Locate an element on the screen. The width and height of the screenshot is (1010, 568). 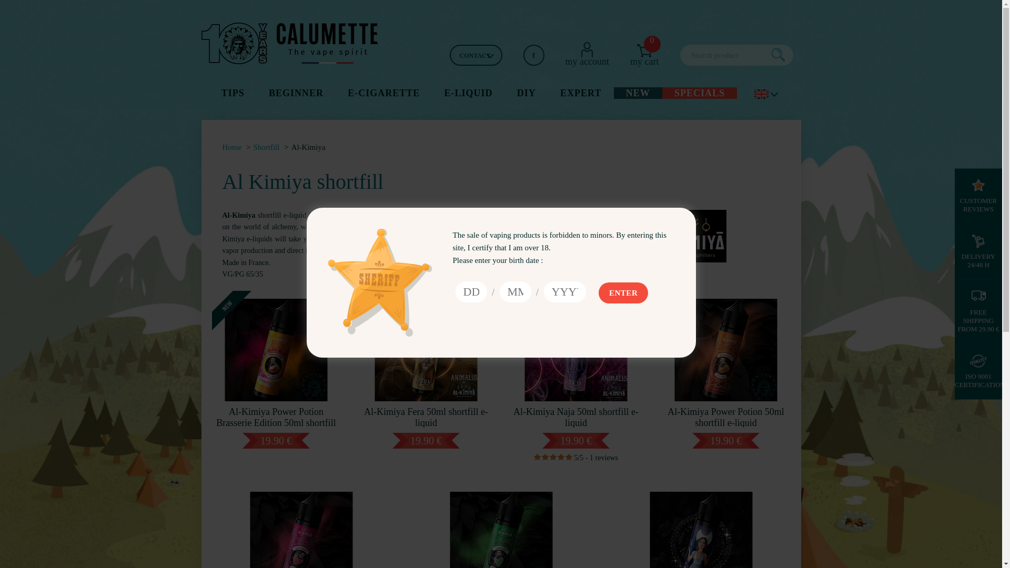
Al-Kimiya Love Philter 50ml shortfill e-liquid is located at coordinates (231, 147).